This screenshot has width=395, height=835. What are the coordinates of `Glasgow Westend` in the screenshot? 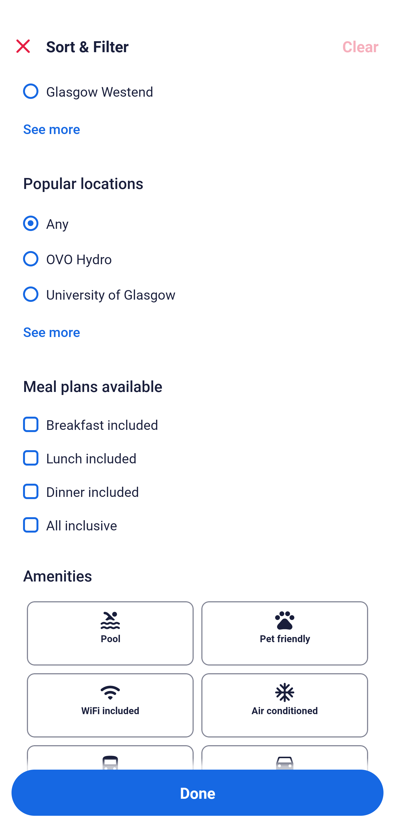 It's located at (198, 91).